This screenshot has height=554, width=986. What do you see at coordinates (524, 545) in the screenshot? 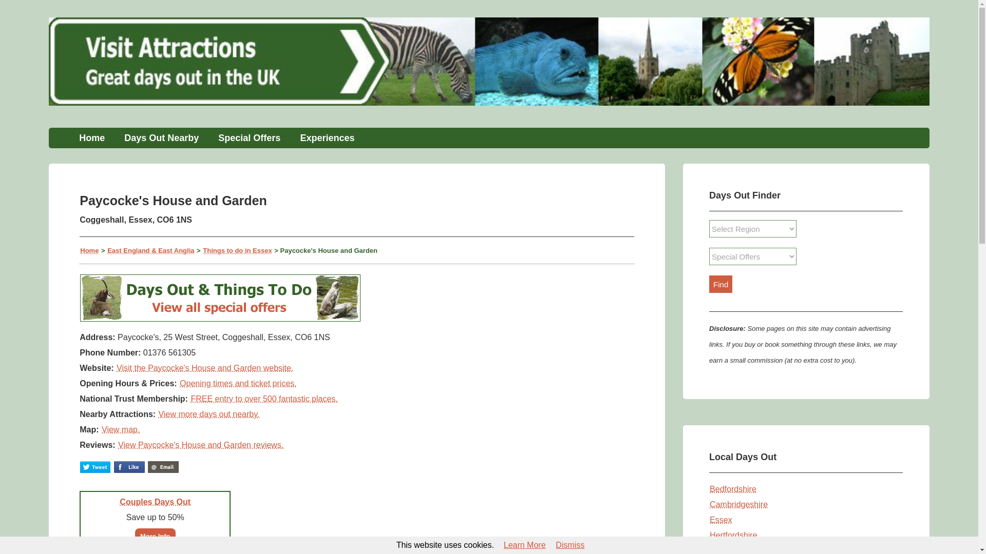
I see `Learn More` at bounding box center [524, 545].